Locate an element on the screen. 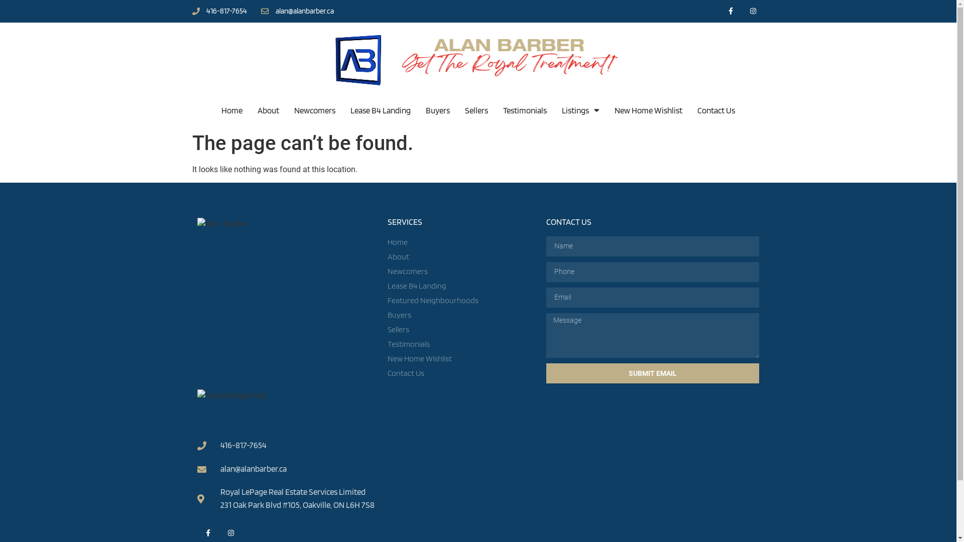  Sellers is located at coordinates (462, 330).